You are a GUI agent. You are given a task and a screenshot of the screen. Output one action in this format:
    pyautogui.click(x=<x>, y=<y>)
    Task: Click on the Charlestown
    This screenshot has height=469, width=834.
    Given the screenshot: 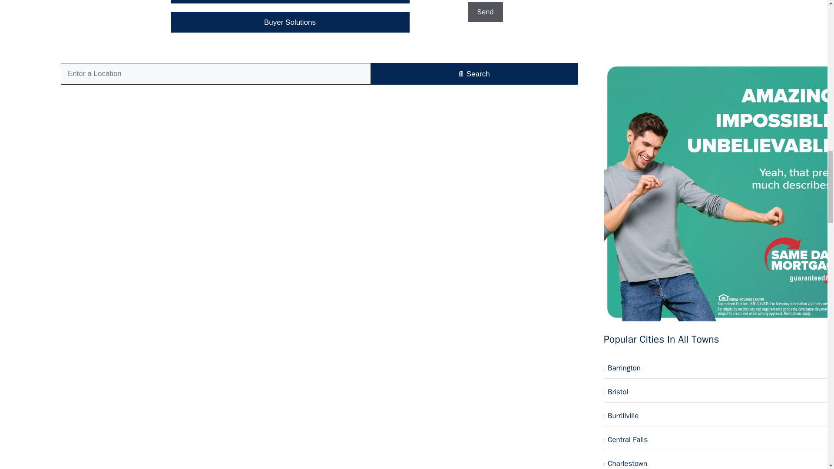 What is the action you would take?
    pyautogui.click(x=719, y=461)
    